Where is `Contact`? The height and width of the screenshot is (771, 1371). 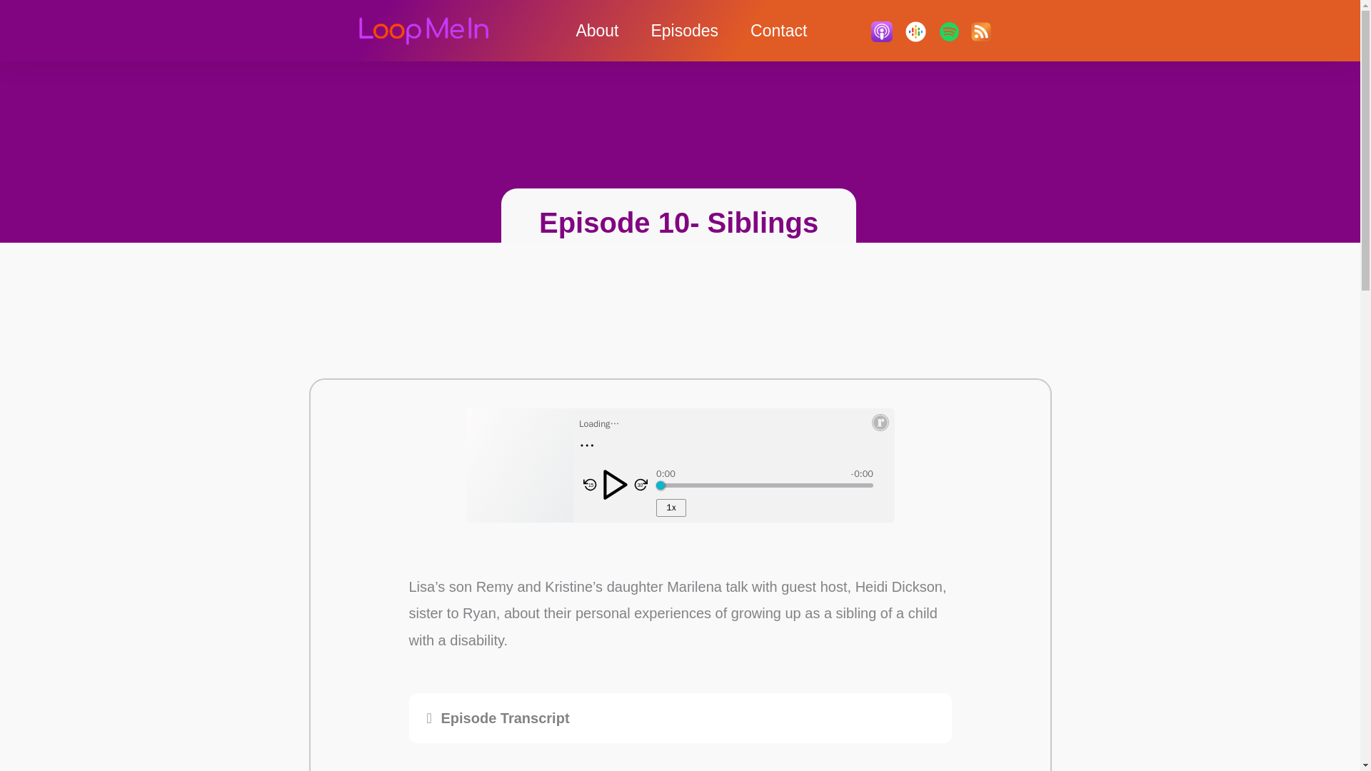 Contact is located at coordinates (778, 31).